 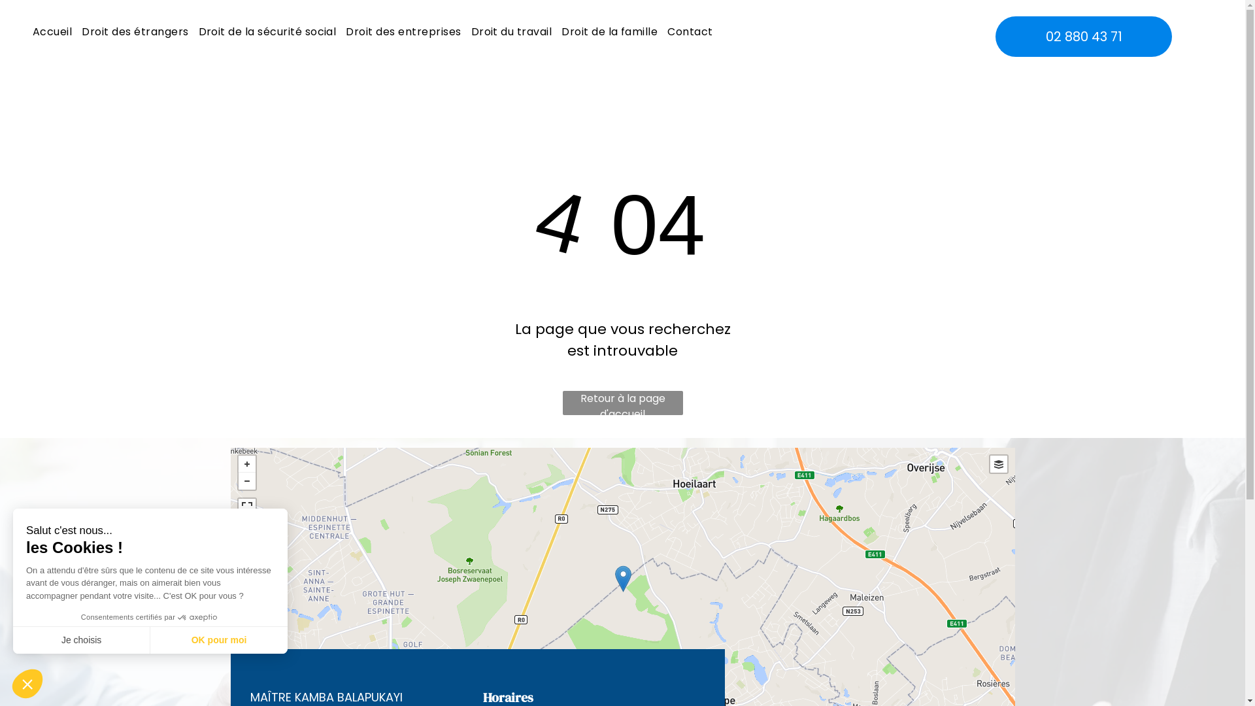 I want to click on Droit de la famille, so click(x=608, y=32).